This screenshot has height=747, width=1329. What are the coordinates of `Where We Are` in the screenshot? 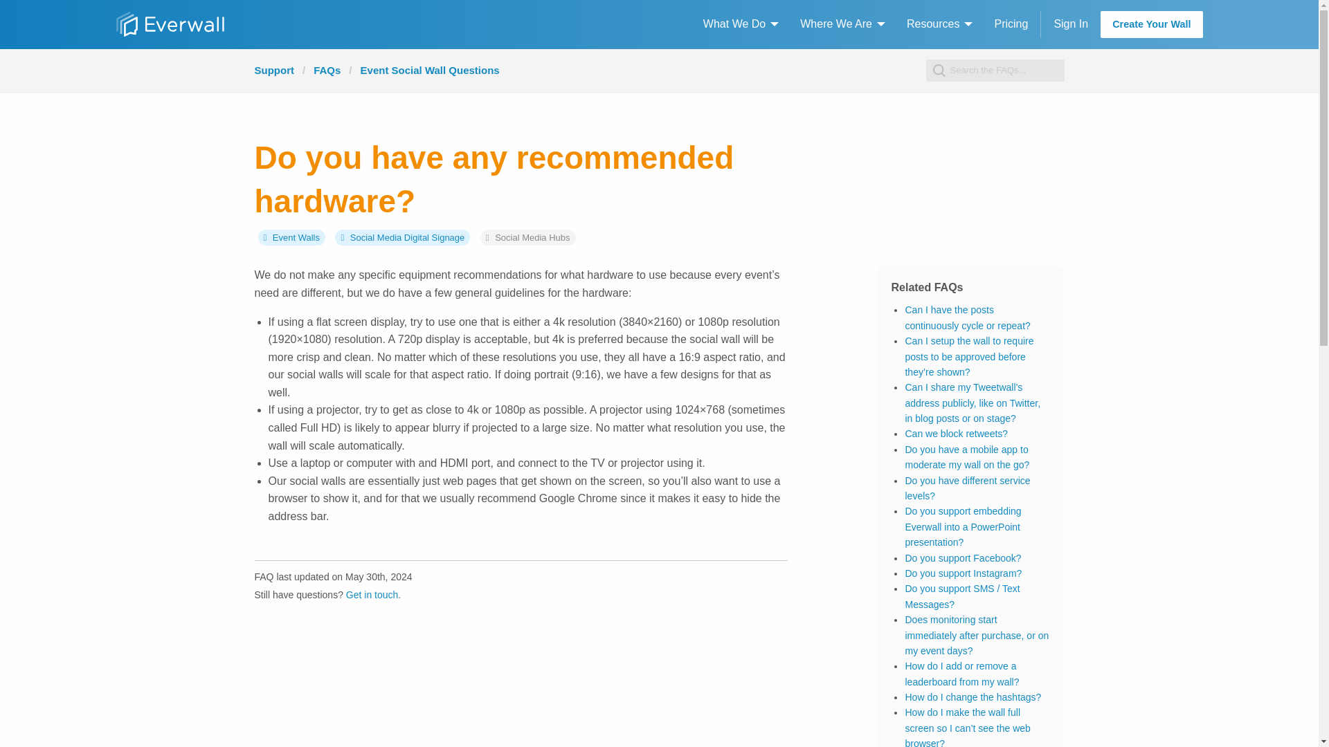 It's located at (839, 24).